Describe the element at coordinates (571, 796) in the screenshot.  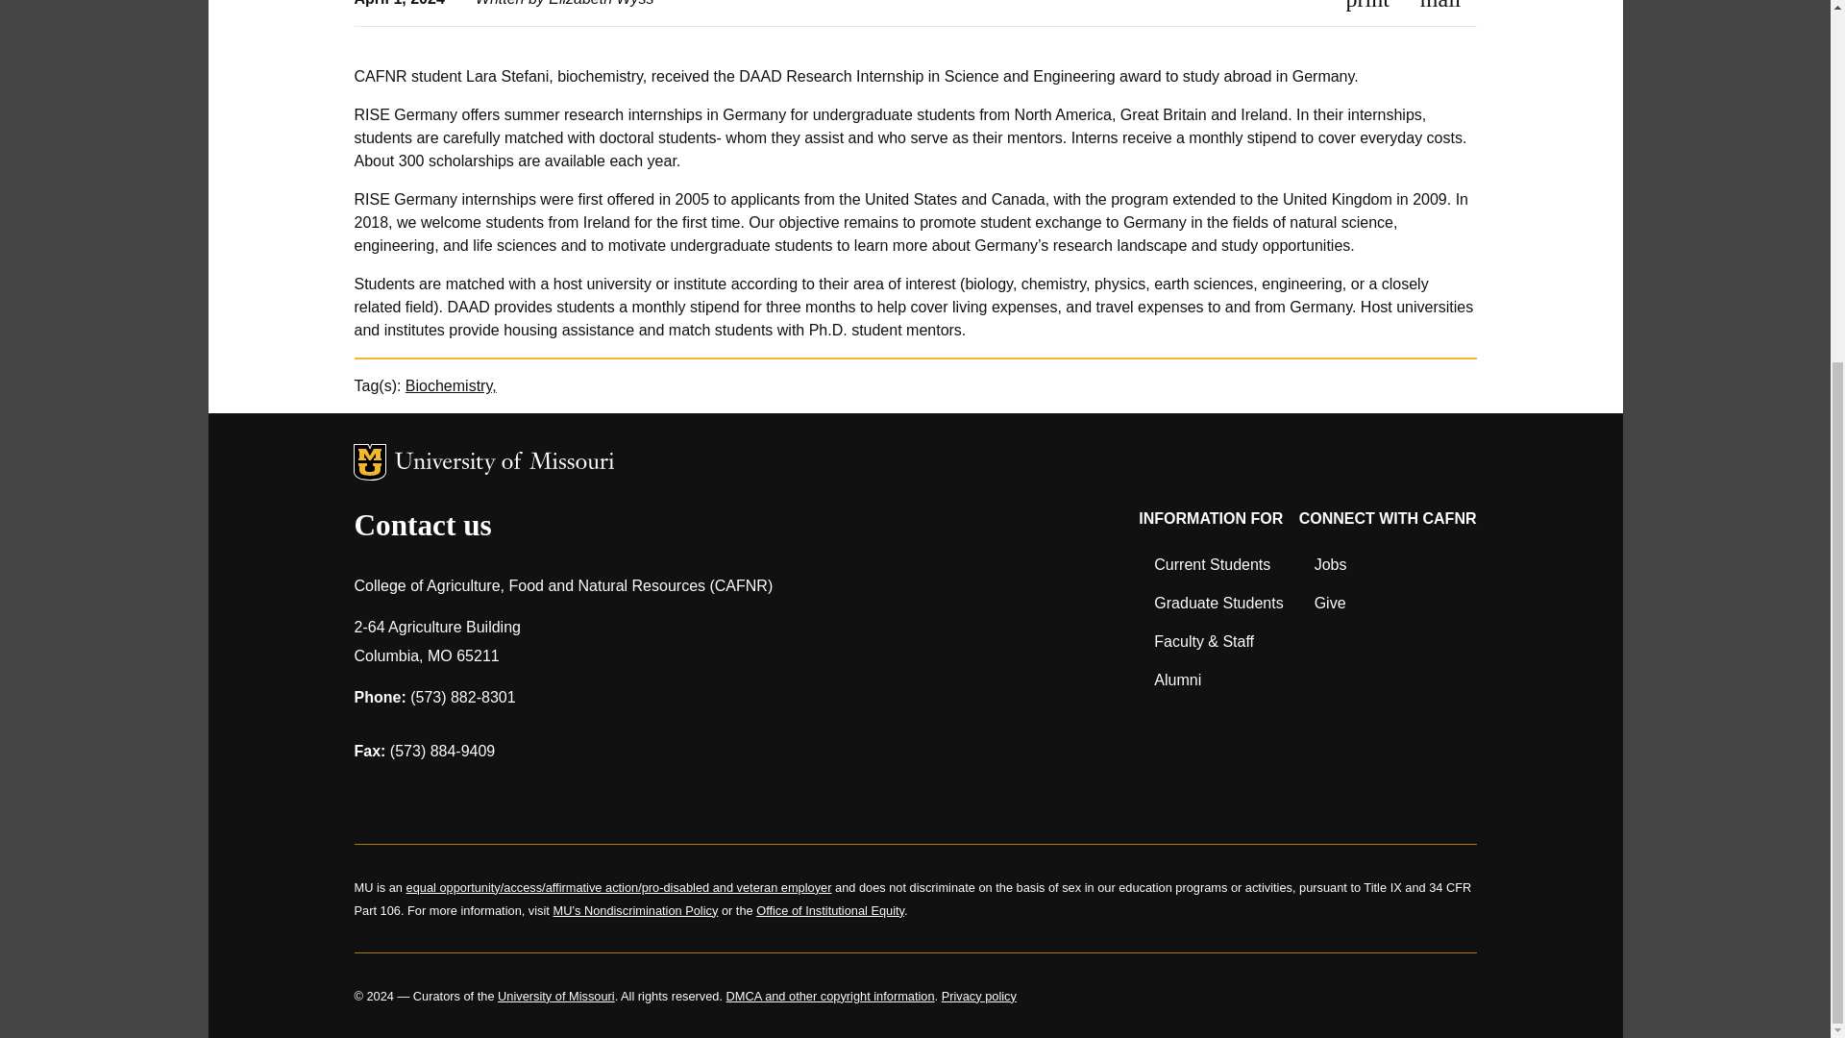
I see `Youtube` at that location.